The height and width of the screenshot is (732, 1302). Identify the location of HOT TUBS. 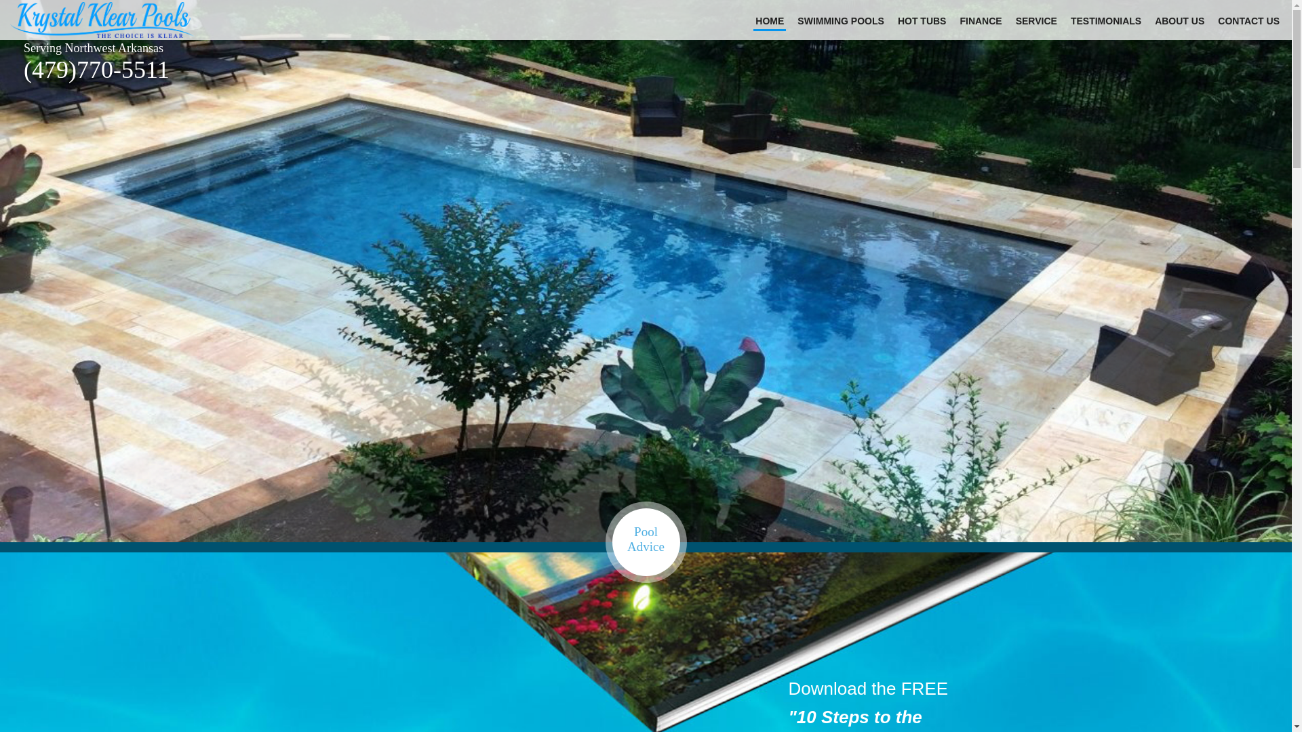
(922, 22).